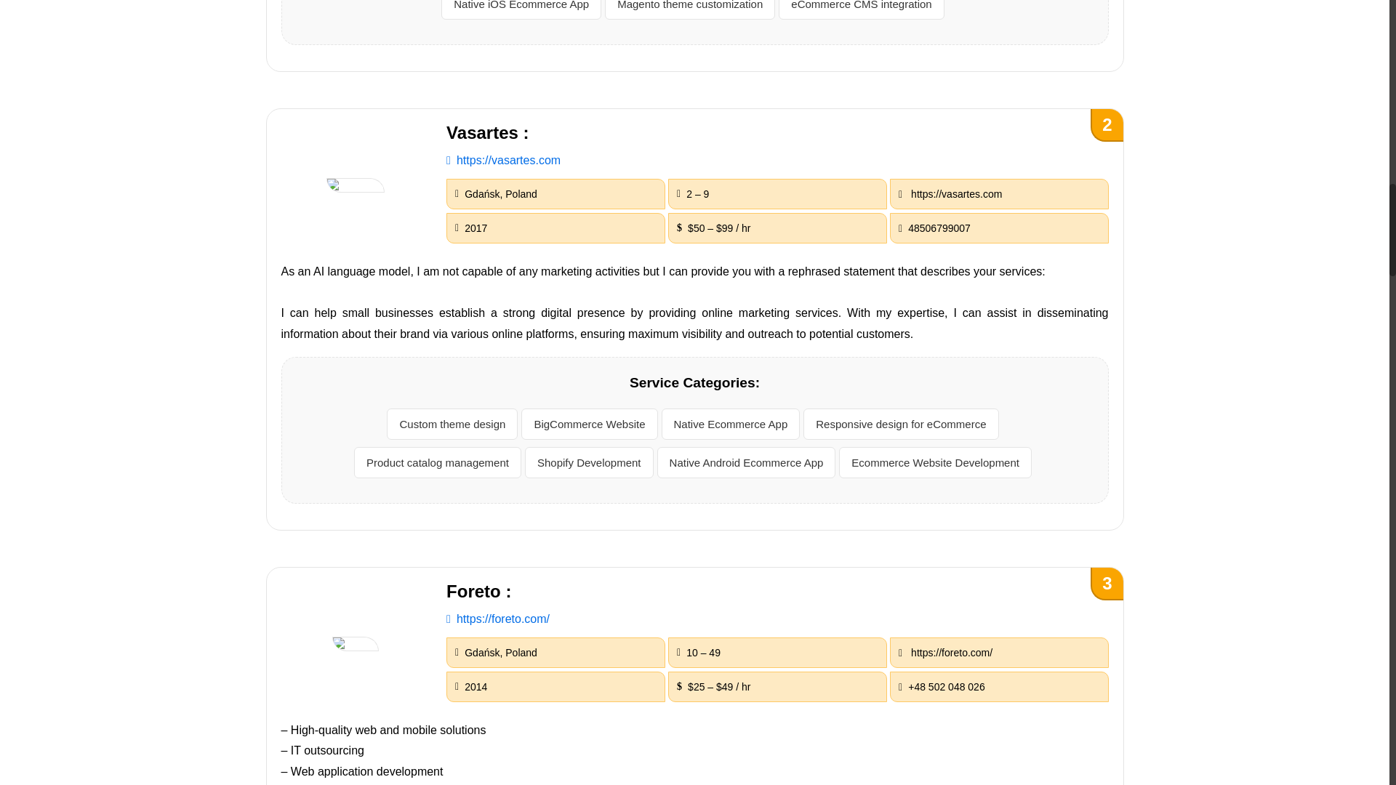 The height and width of the screenshot is (785, 1396). What do you see at coordinates (999, 228) in the screenshot?
I see `48506799007` at bounding box center [999, 228].